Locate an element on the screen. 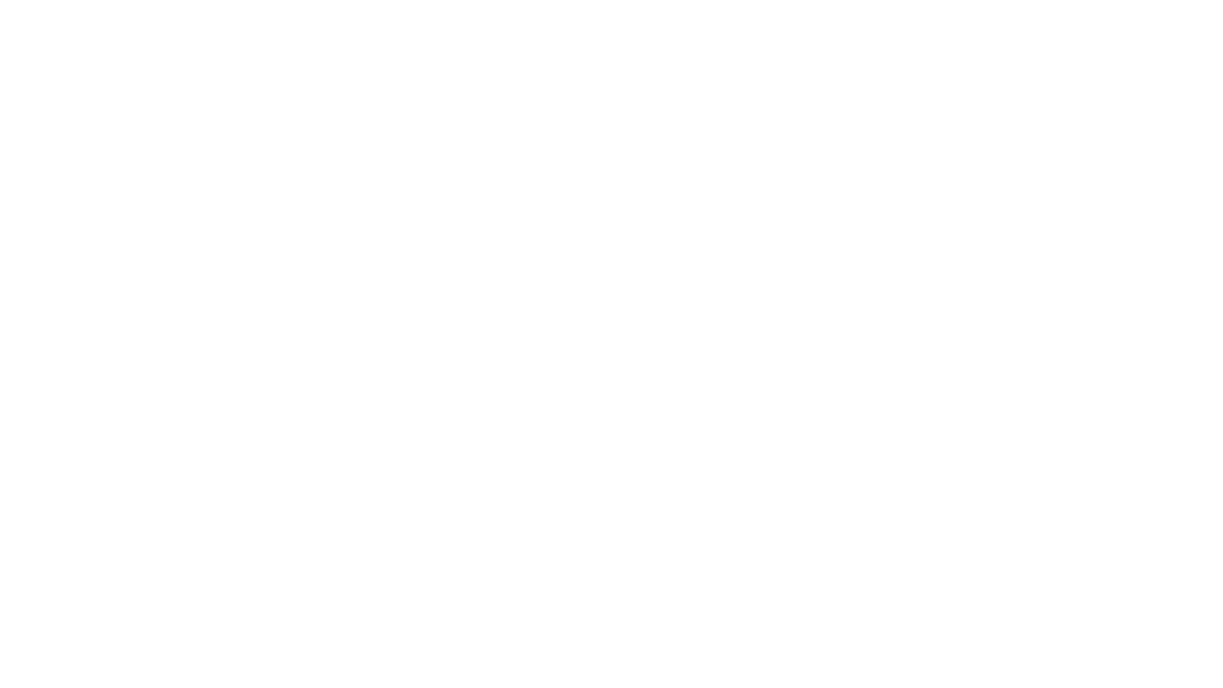  HOME is located at coordinates (92, 371).